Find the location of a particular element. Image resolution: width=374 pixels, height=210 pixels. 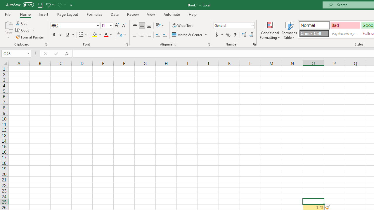

Copy is located at coordinates (23, 30).